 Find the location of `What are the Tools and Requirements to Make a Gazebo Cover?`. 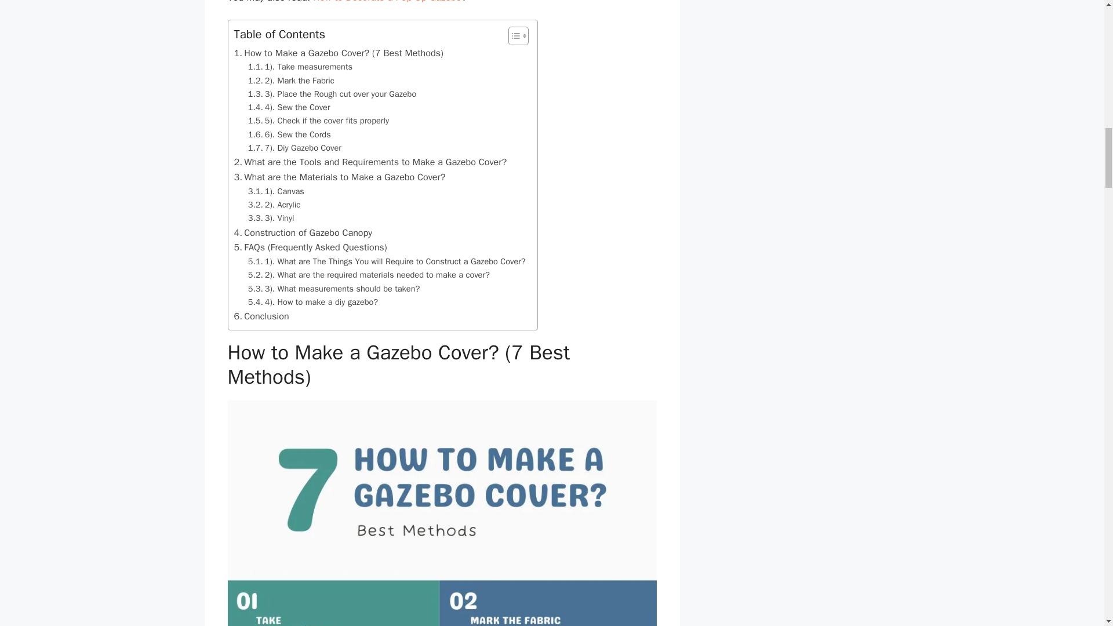

What are the Tools and Requirements to Make a Gazebo Cover? is located at coordinates (370, 162).